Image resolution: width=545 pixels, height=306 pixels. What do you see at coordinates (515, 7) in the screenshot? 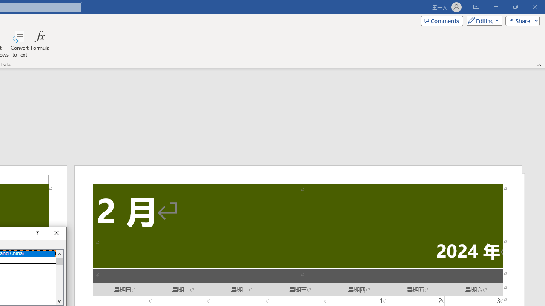
I see `Restore Down` at bounding box center [515, 7].